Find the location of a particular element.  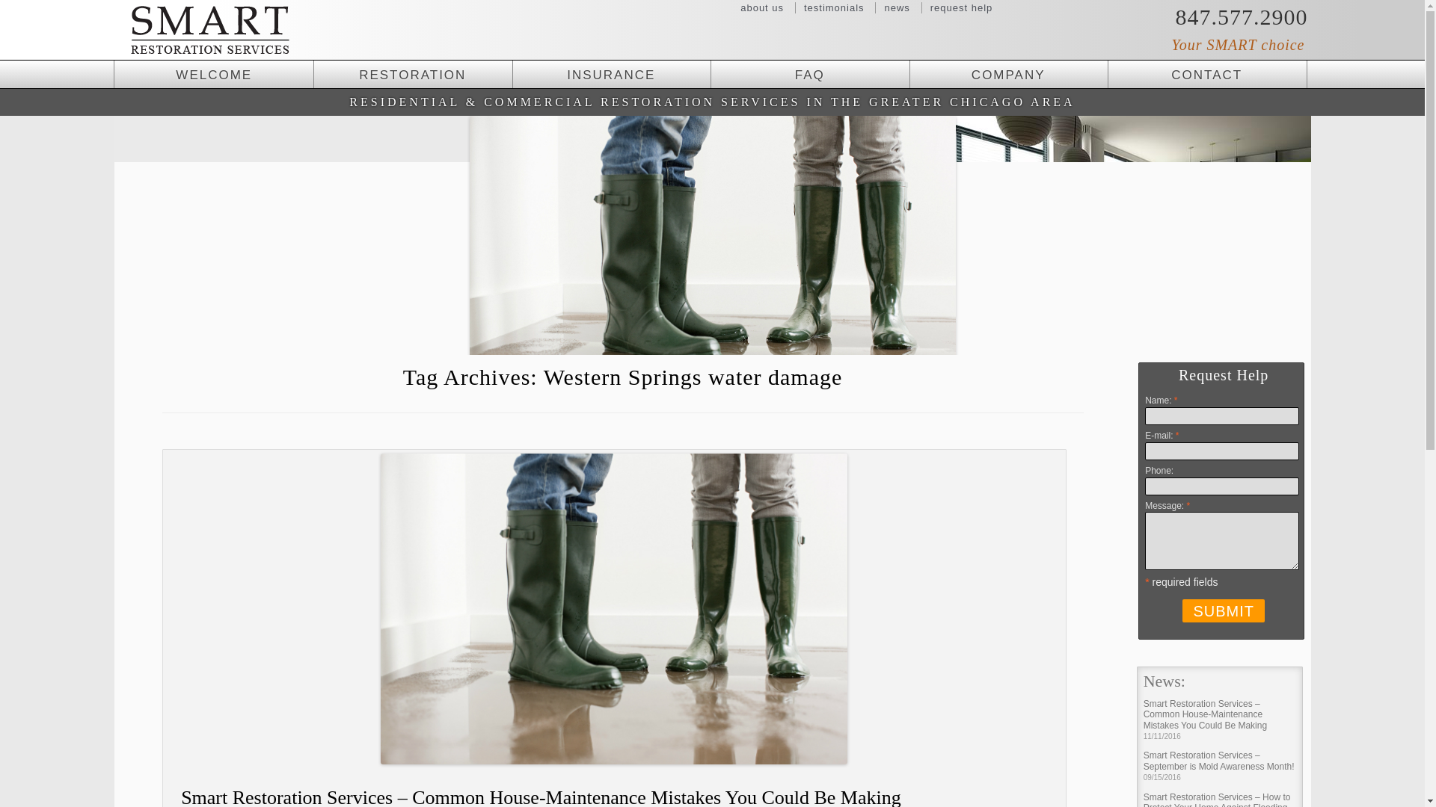

submit is located at coordinates (1224, 610).